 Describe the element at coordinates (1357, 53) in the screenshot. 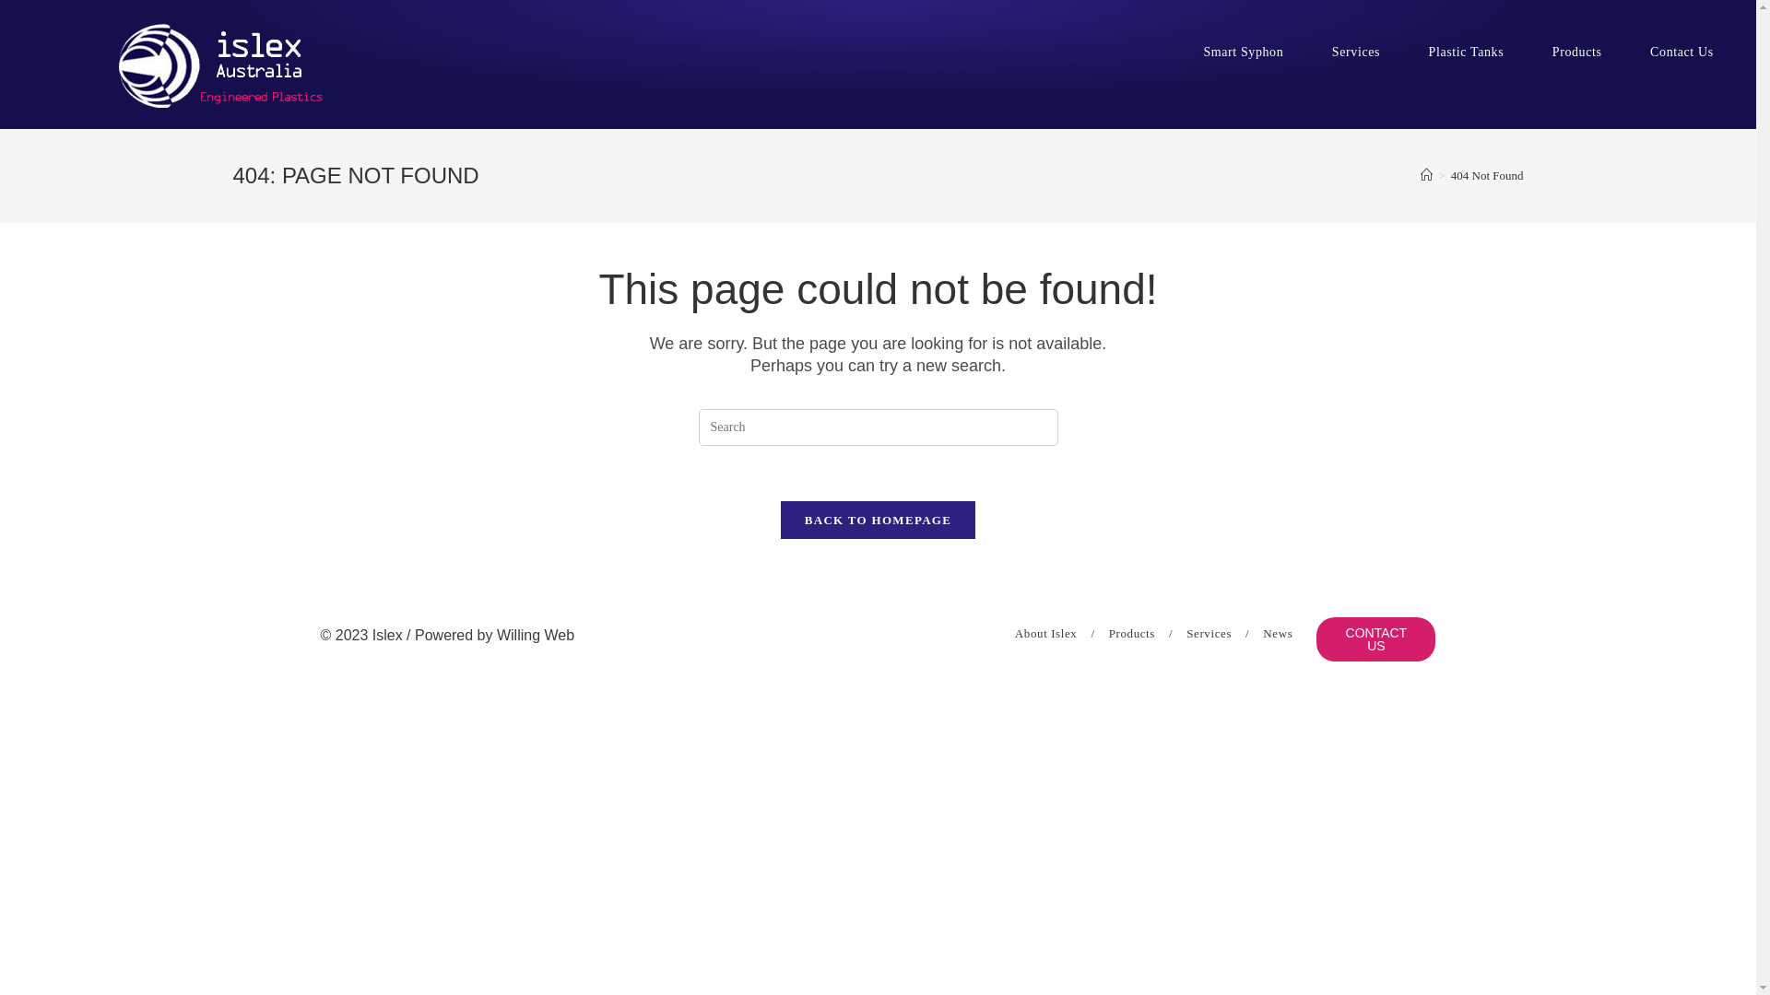

I see `Services` at that location.